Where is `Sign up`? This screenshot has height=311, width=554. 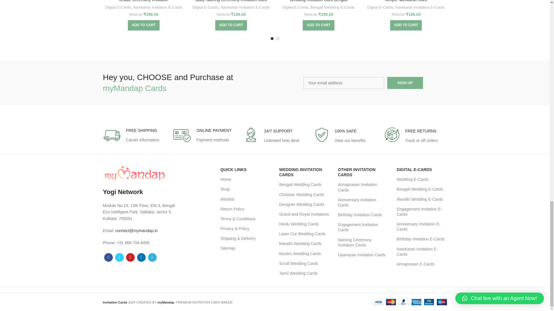
Sign up is located at coordinates (405, 83).